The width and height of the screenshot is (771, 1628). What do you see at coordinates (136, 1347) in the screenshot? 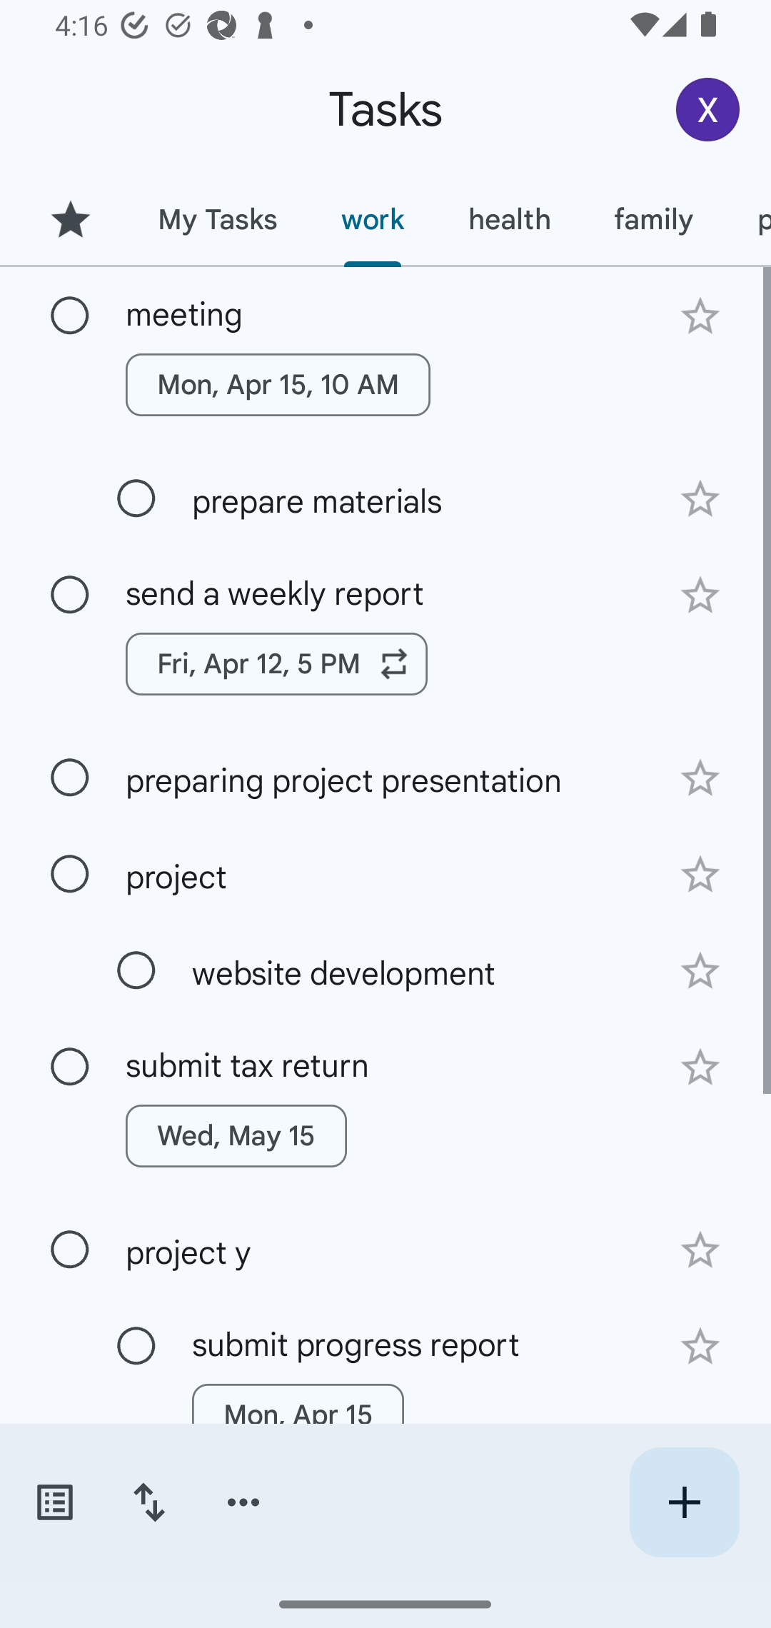
I see `Mark as complete` at bounding box center [136, 1347].